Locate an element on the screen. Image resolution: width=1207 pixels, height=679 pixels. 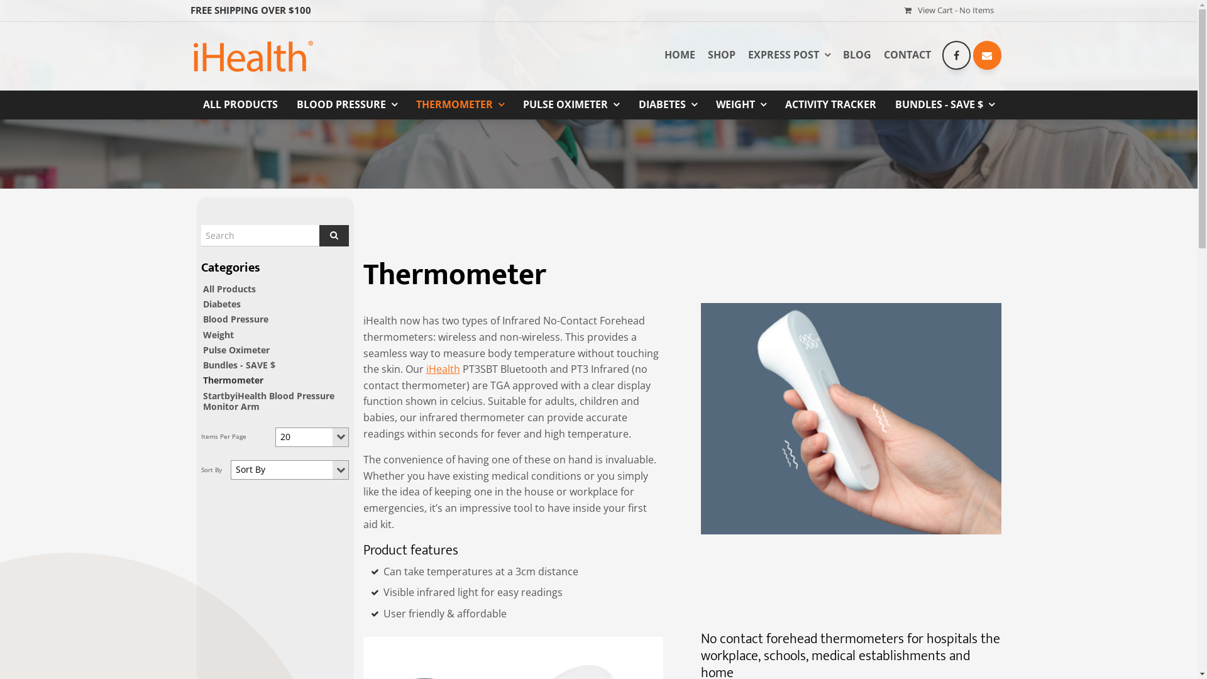
BLOG is located at coordinates (857, 55).